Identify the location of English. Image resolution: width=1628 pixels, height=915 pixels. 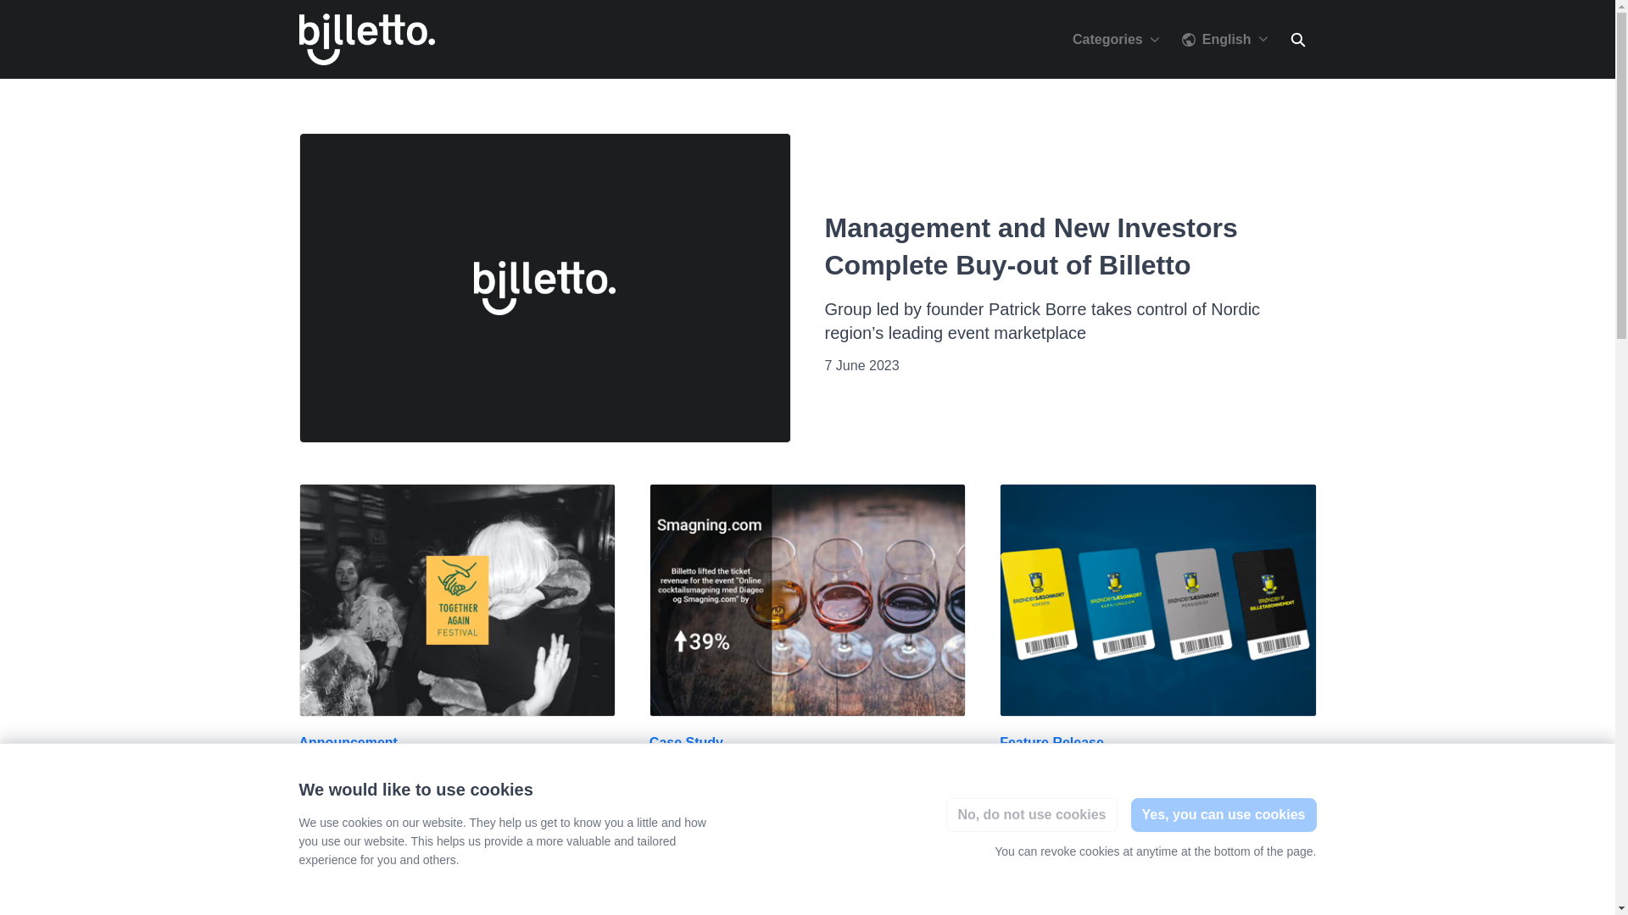
(1224, 39).